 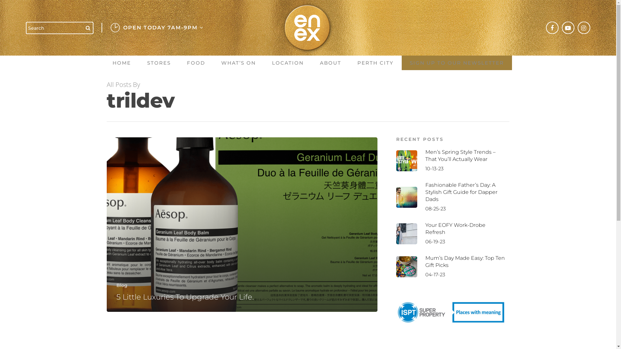 I want to click on STORES, so click(x=159, y=63).